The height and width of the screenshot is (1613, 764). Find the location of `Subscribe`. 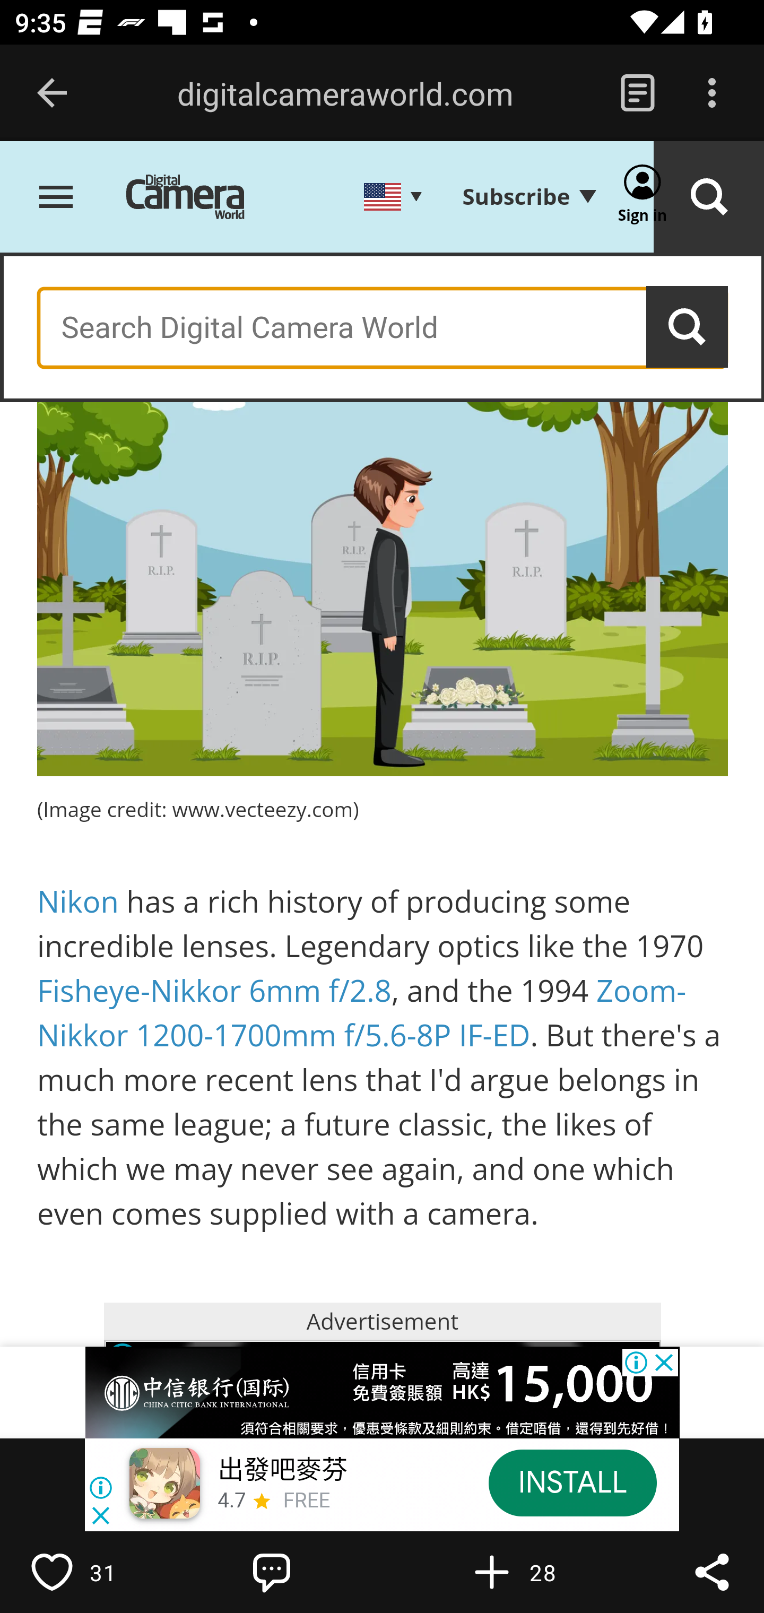

Subscribe is located at coordinates (528, 197).